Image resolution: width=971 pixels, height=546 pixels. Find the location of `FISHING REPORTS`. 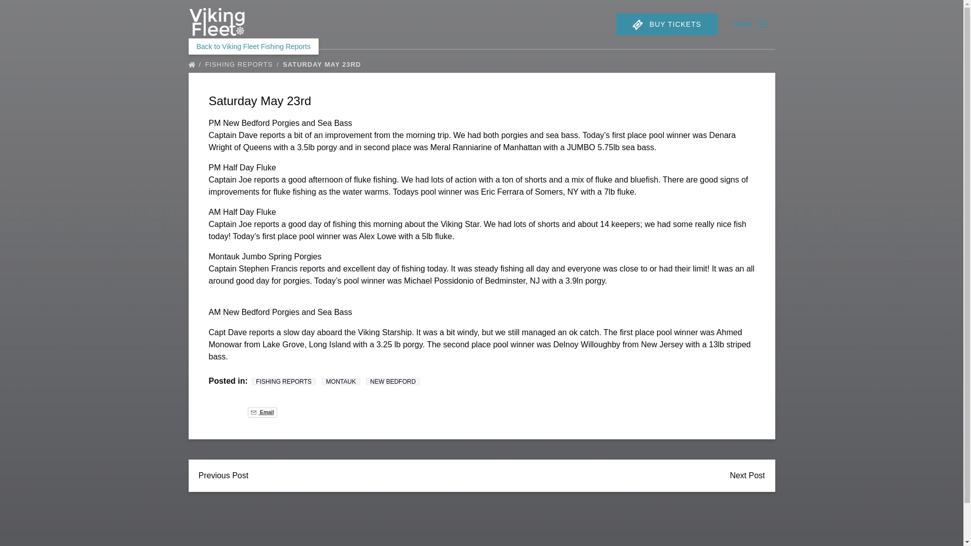

FISHING REPORTS is located at coordinates (243, 64).